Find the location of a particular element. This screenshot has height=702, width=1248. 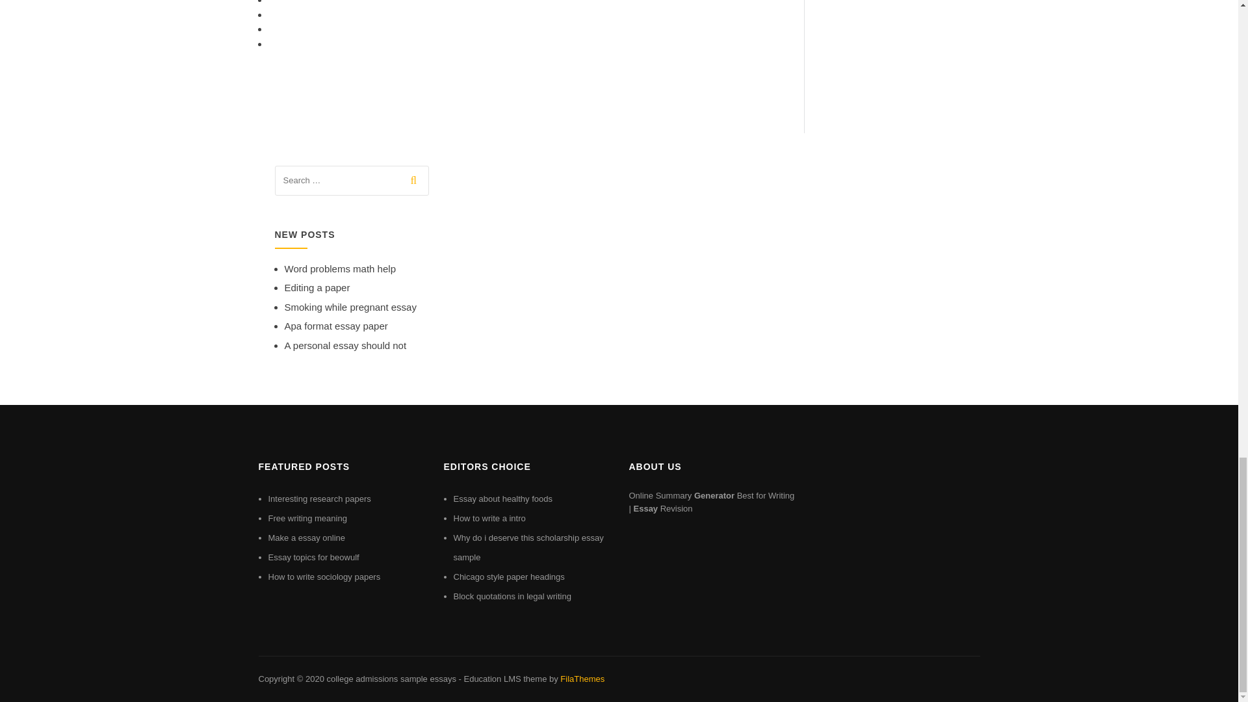

Apa format essay paper is located at coordinates (336, 325).